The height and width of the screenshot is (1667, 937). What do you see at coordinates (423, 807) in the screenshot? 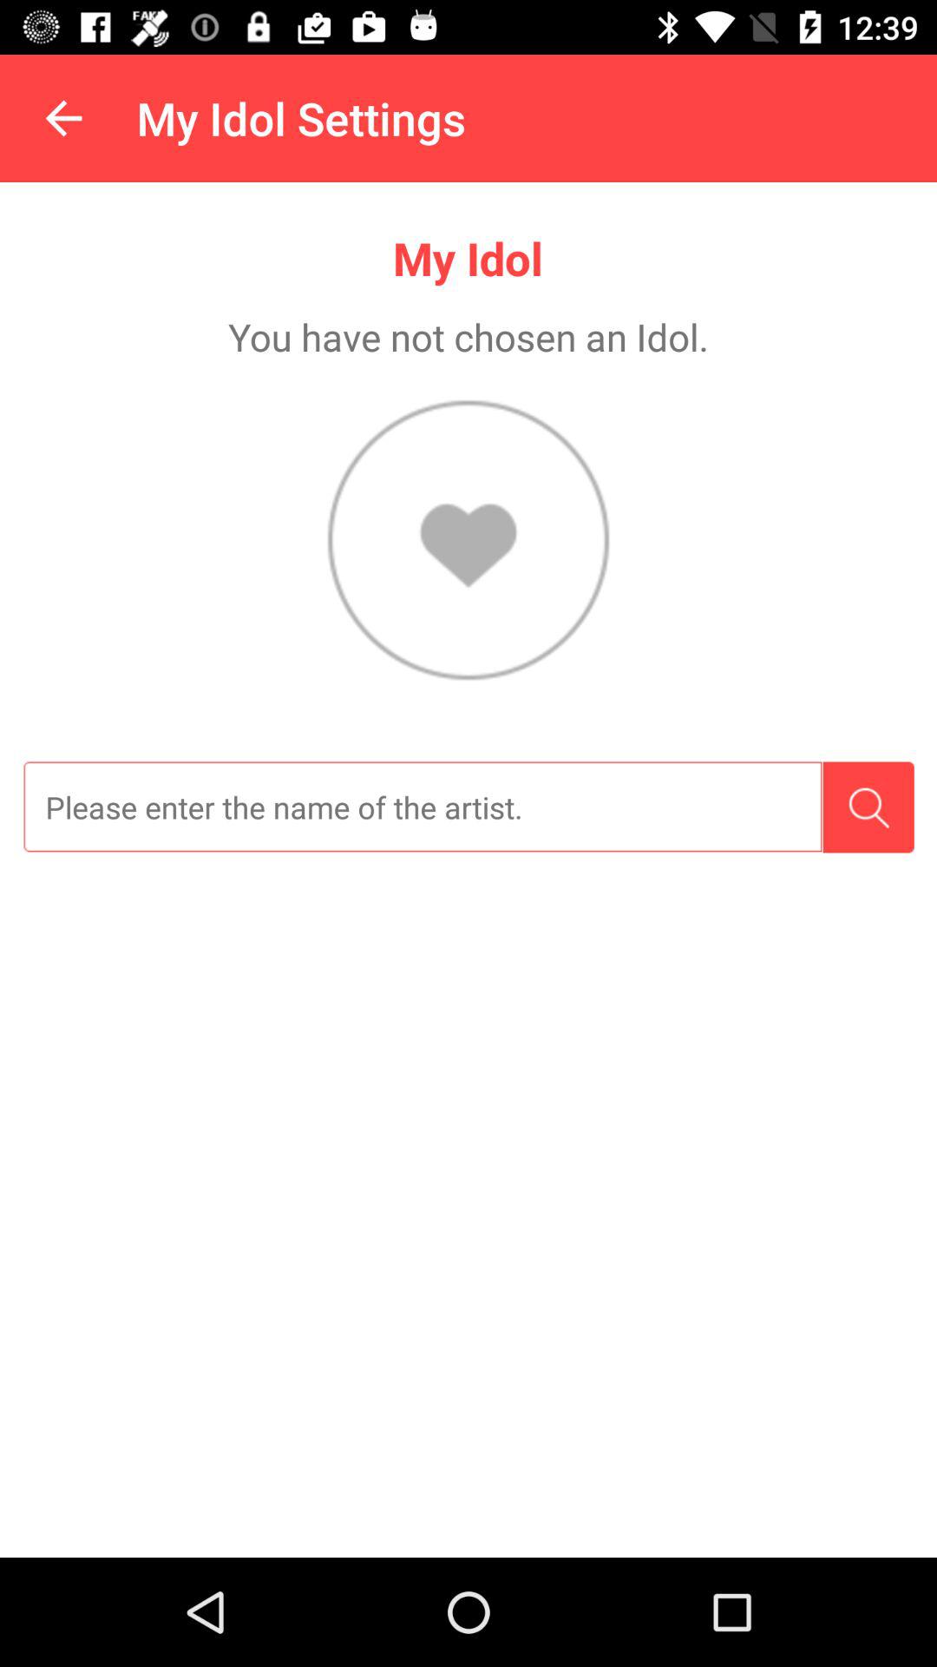
I see `search for the name of the artist` at bounding box center [423, 807].